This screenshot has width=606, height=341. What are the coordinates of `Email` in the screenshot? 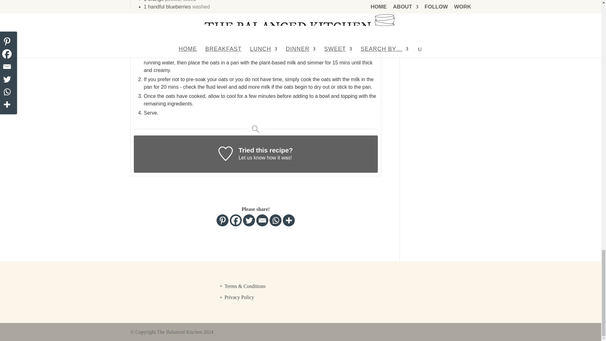 It's located at (262, 220).